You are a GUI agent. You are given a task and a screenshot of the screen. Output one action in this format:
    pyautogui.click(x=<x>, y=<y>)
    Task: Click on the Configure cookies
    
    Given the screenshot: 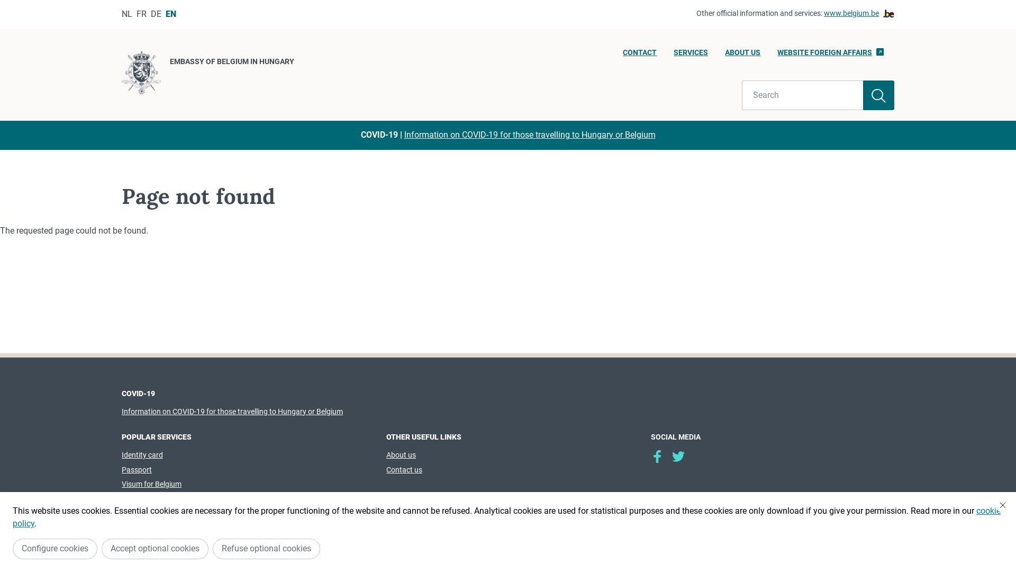 What is the action you would take?
    pyautogui.click(x=55, y=549)
    